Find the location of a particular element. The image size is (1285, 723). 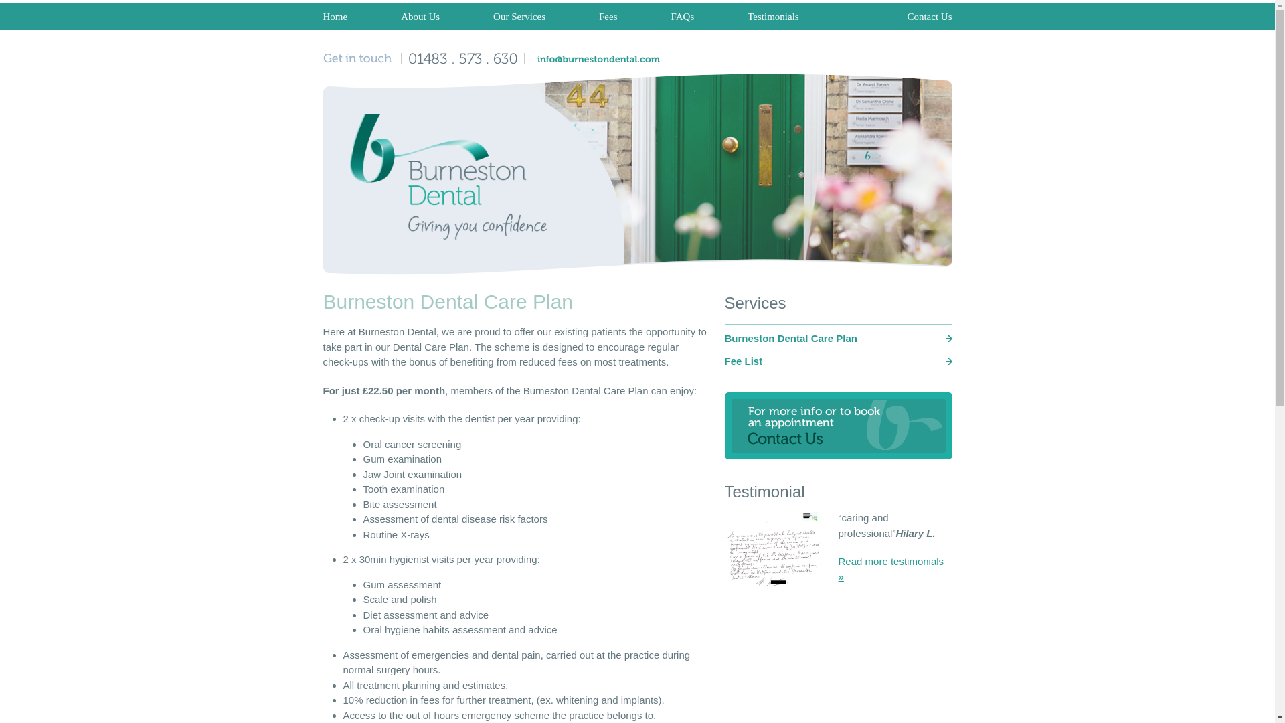

Testimonials is located at coordinates (772, 17).